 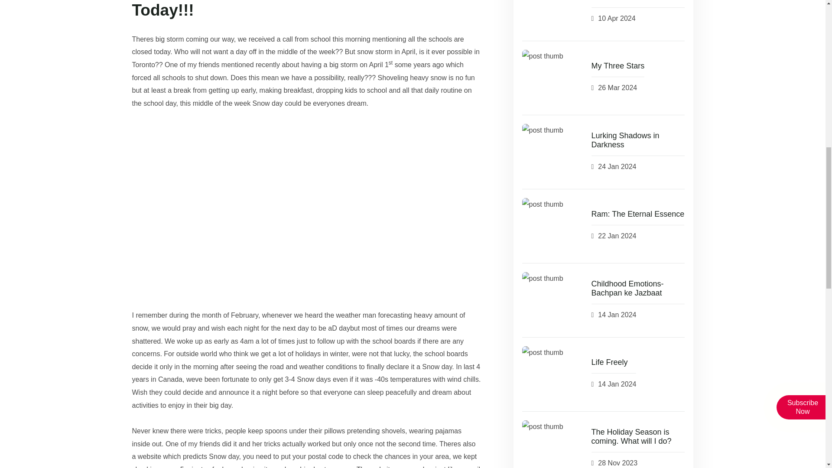 I want to click on Childhood Emotions- Bachpan ke Jazbaat, so click(x=638, y=289).